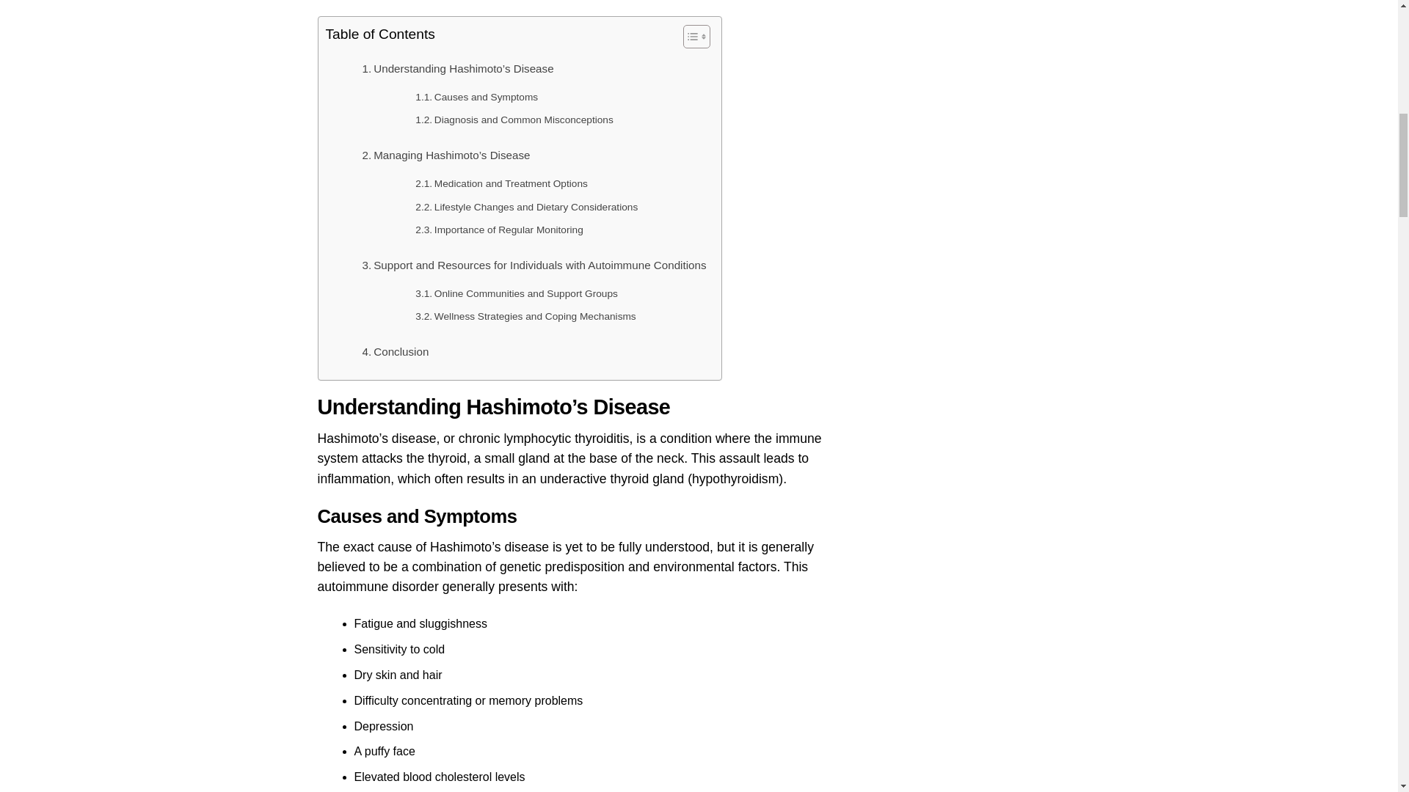 The height and width of the screenshot is (792, 1409). Describe the element at coordinates (396, 352) in the screenshot. I see `Conclusion` at that location.